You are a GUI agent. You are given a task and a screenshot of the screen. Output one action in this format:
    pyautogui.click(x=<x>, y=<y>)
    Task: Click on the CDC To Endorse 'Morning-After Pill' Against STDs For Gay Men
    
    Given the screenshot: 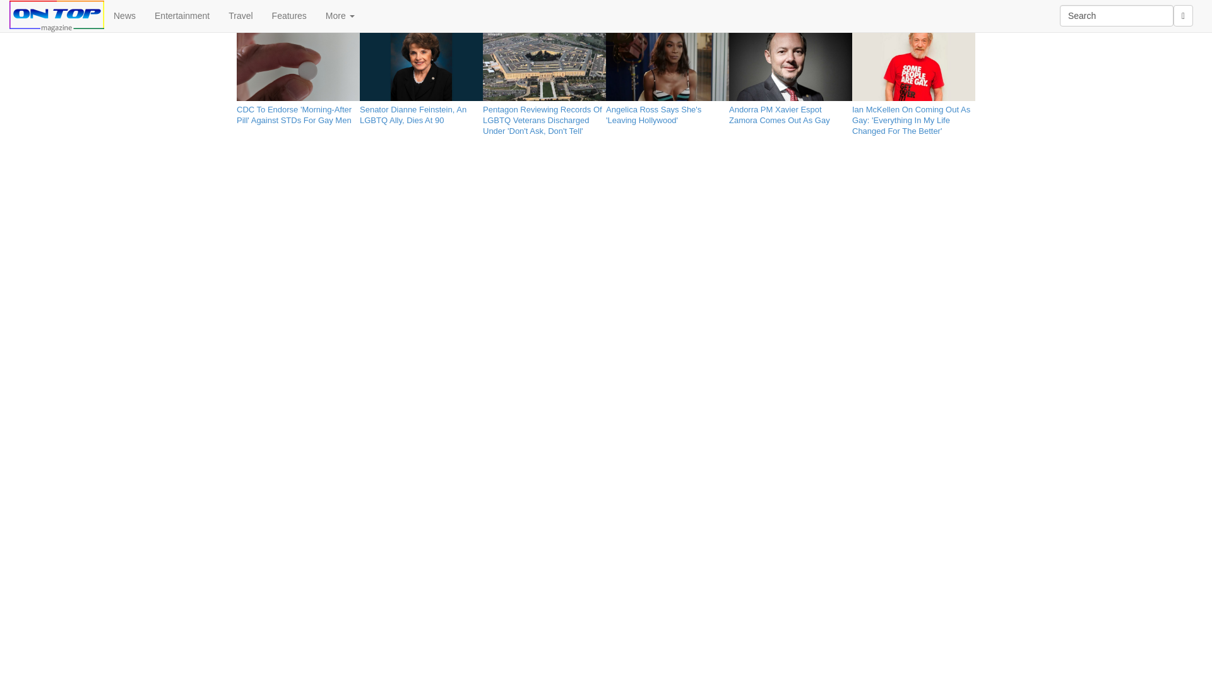 What is the action you would take?
    pyautogui.click(x=298, y=112)
    